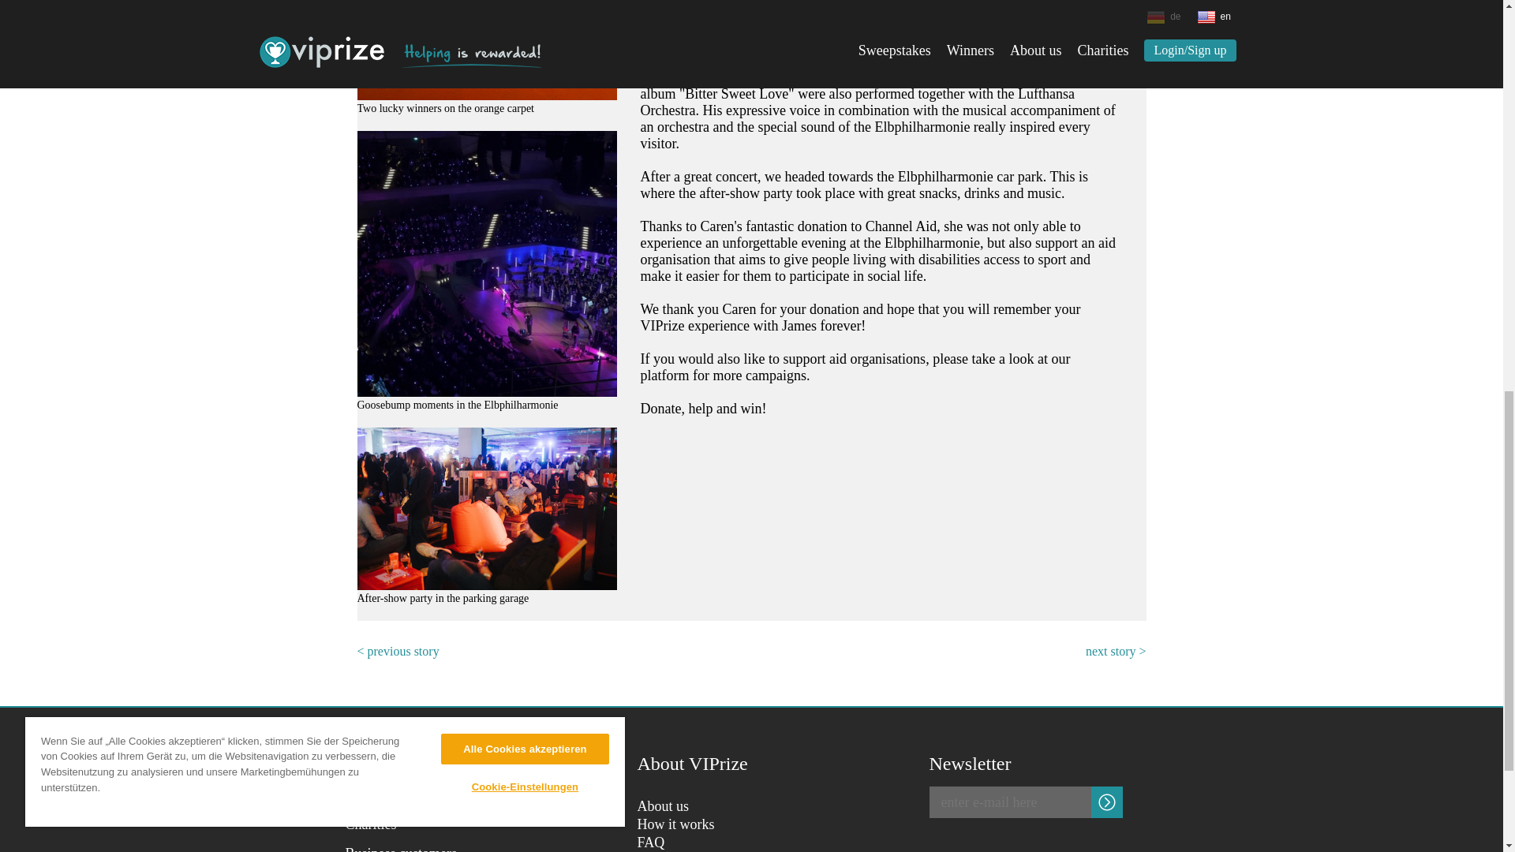  I want to click on How it works, so click(676, 824).